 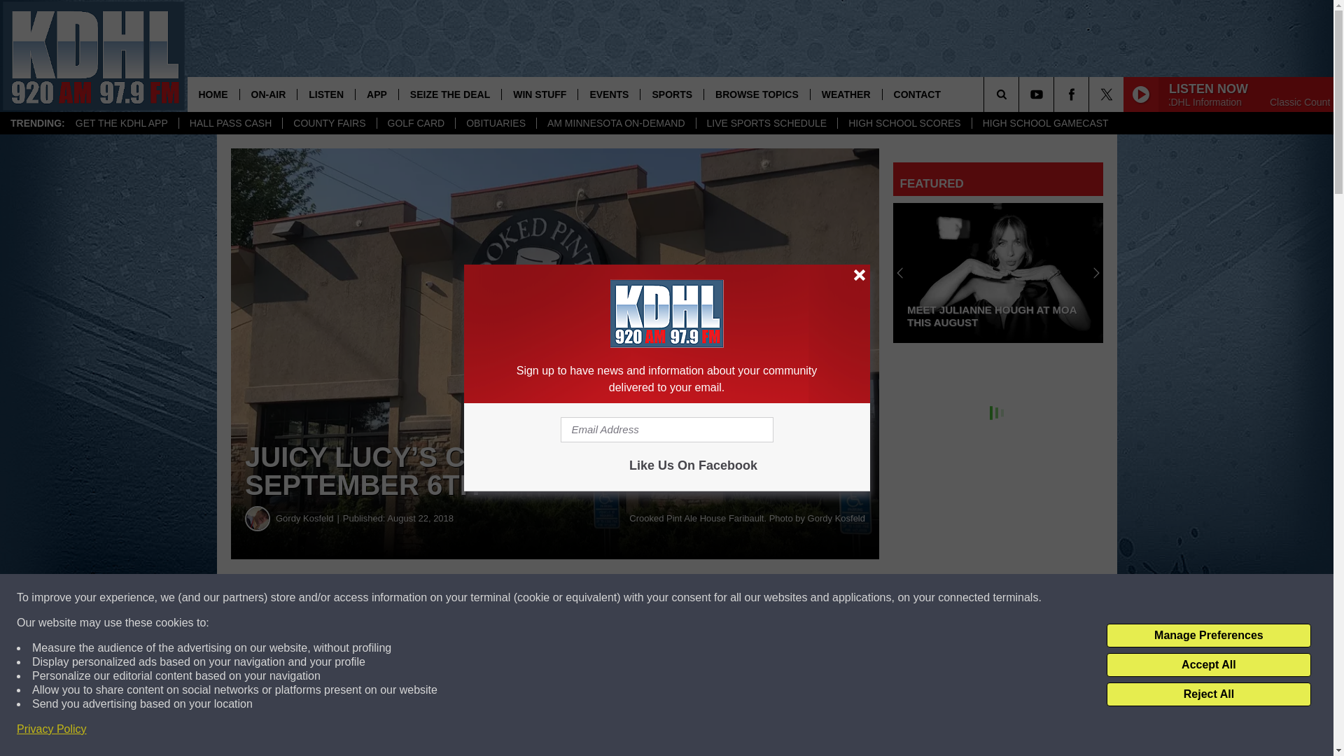 What do you see at coordinates (616, 123) in the screenshot?
I see `AM MINNESOTA ON-DEMAND` at bounding box center [616, 123].